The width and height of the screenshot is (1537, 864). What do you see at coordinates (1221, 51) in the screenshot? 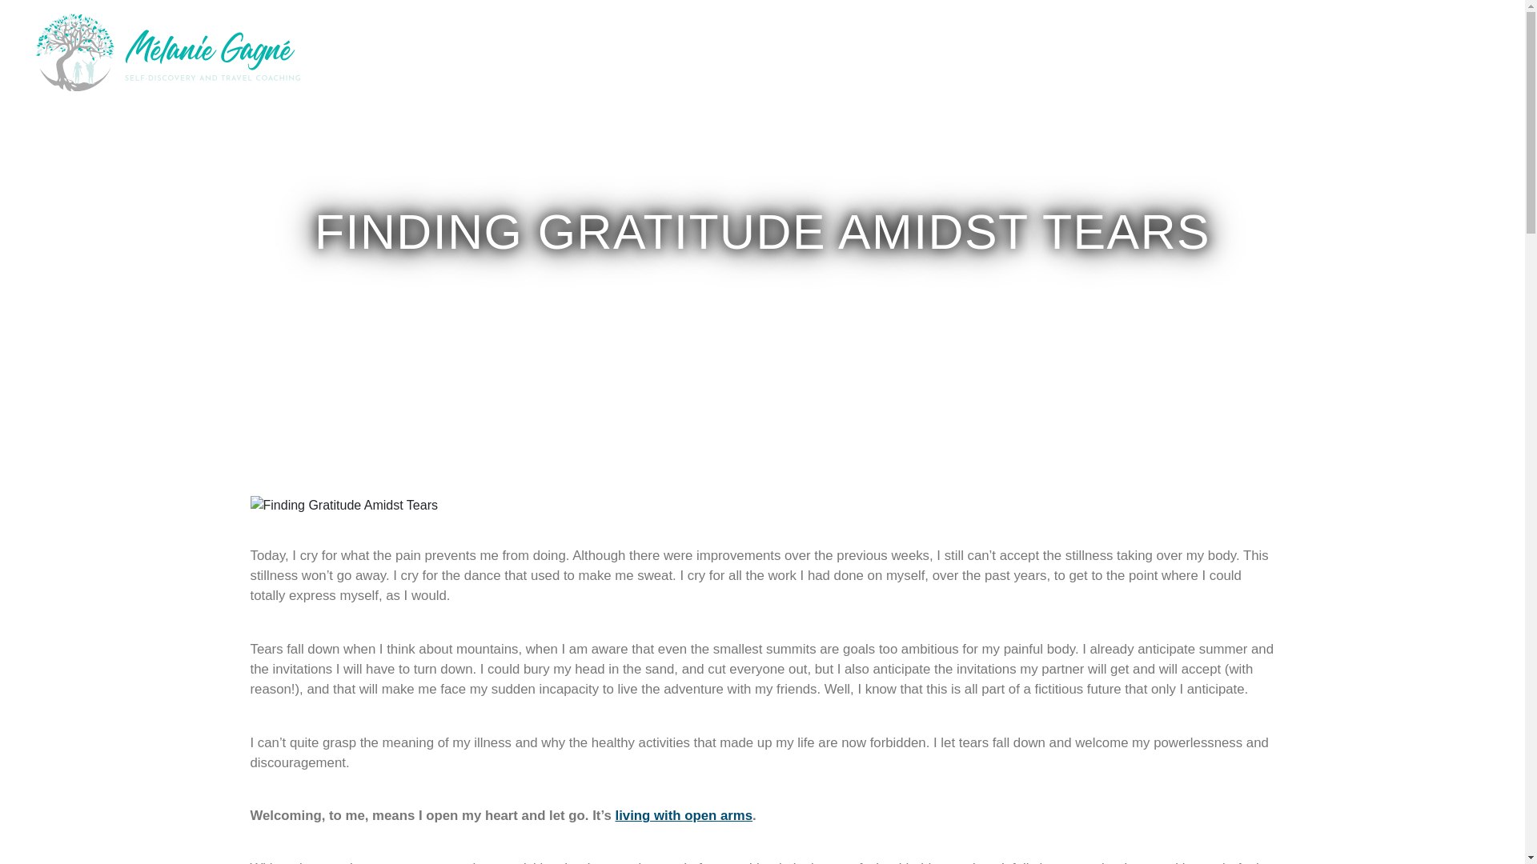
I see `PRIVATE TRAVEL COACHING` at bounding box center [1221, 51].